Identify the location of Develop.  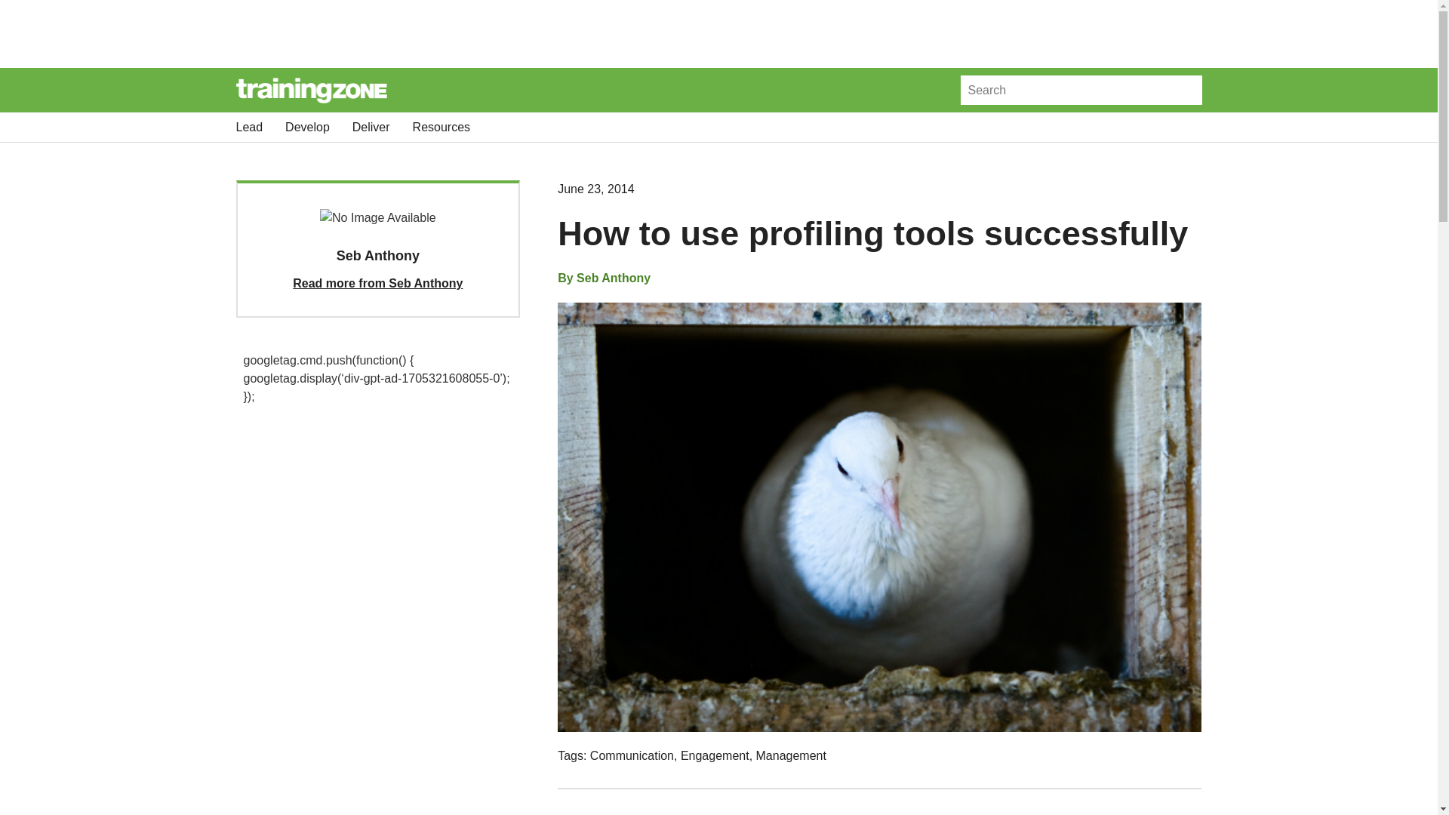
(308, 127).